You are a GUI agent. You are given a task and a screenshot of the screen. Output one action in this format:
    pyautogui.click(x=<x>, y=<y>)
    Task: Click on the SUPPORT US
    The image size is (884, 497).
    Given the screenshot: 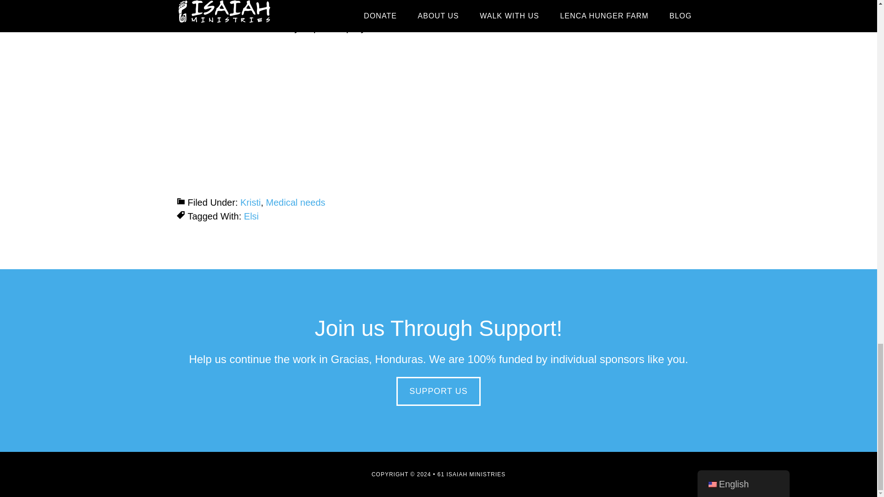 What is the action you would take?
    pyautogui.click(x=438, y=391)
    